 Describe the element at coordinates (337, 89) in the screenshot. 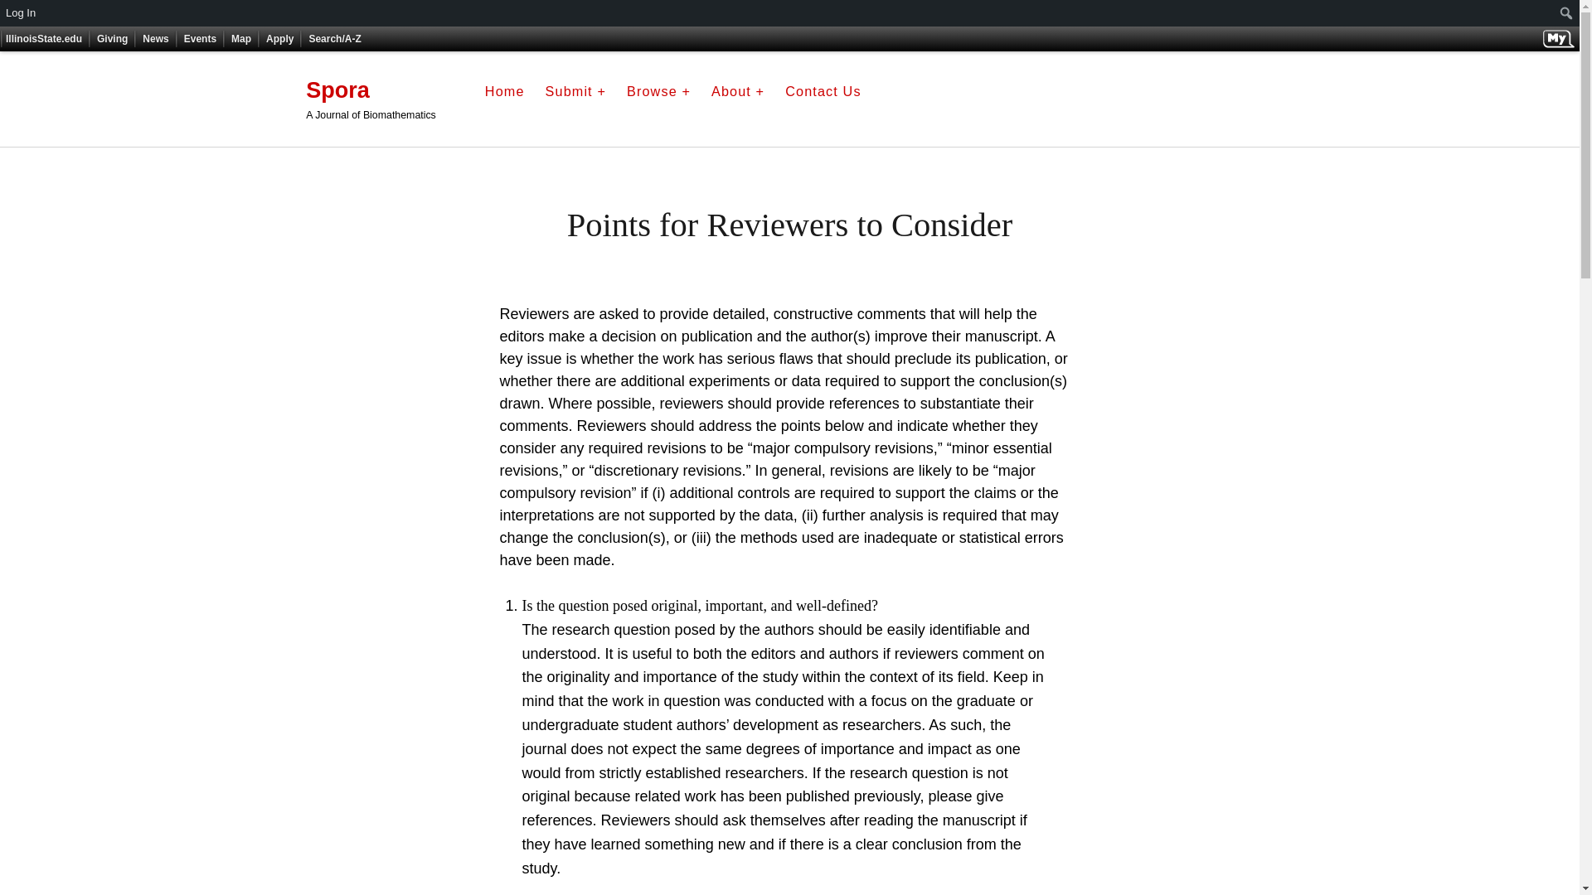

I see `Spora` at that location.